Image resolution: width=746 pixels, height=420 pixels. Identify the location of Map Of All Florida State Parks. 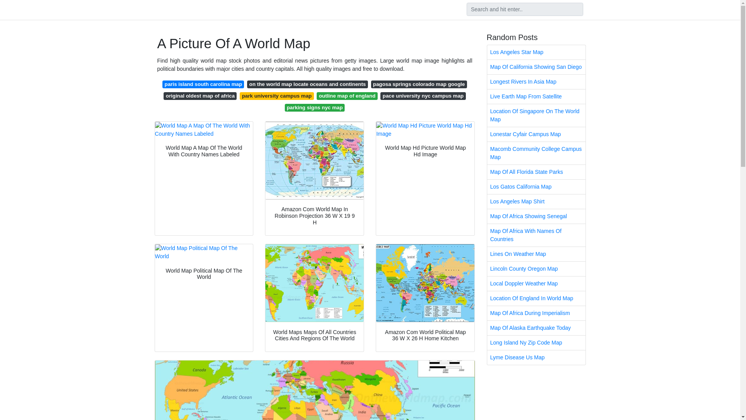
(536, 172).